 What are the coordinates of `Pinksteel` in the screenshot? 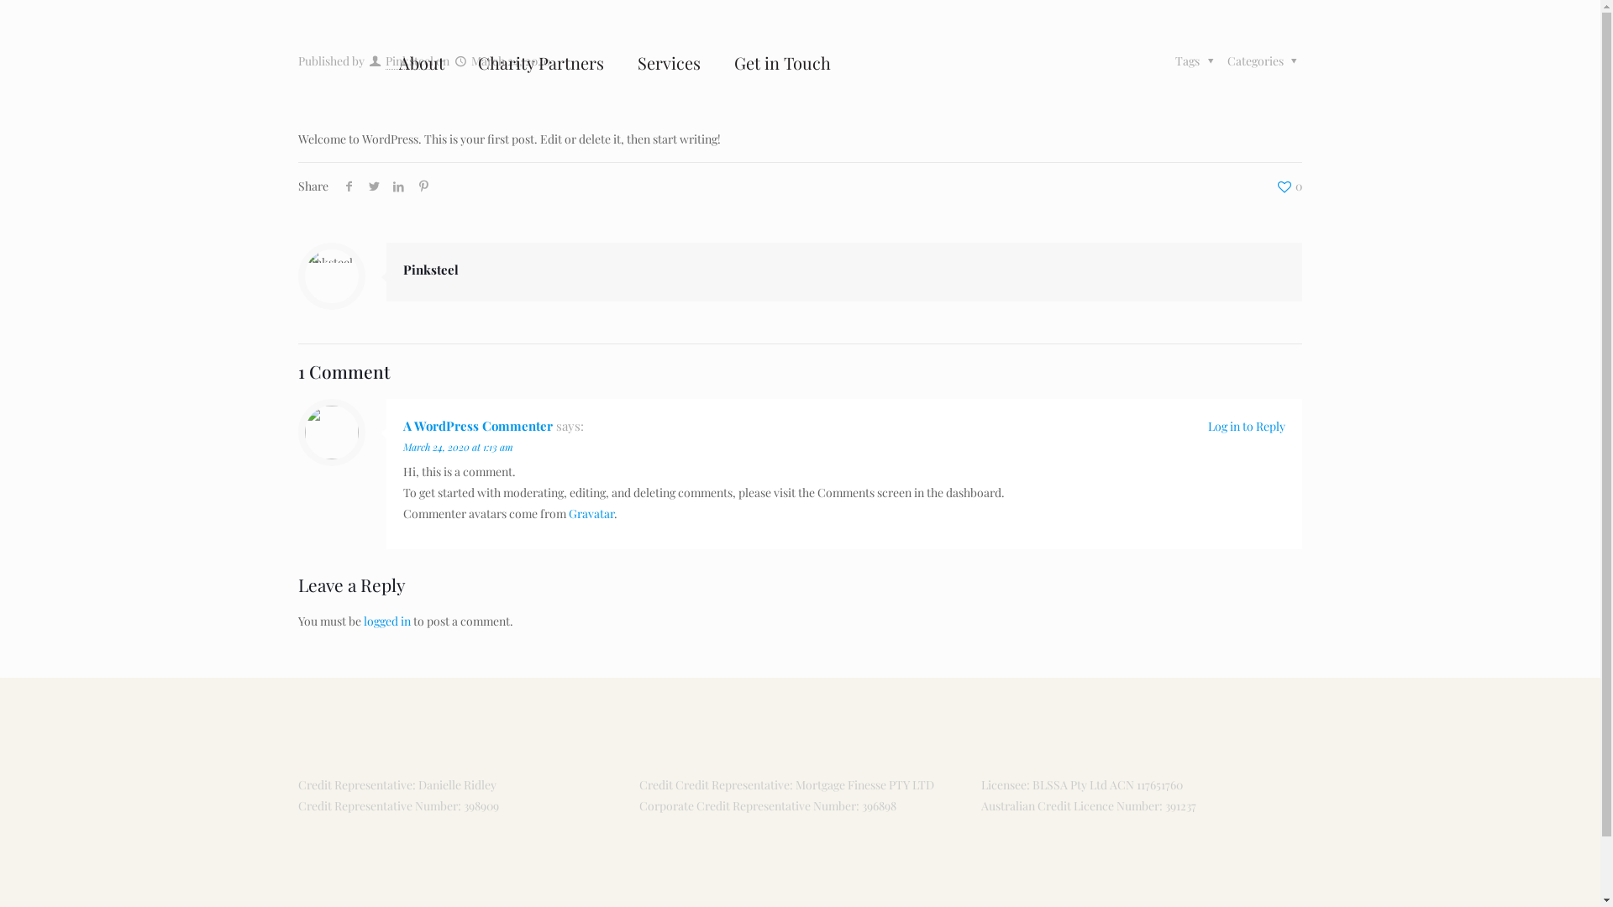 It's located at (431, 270).